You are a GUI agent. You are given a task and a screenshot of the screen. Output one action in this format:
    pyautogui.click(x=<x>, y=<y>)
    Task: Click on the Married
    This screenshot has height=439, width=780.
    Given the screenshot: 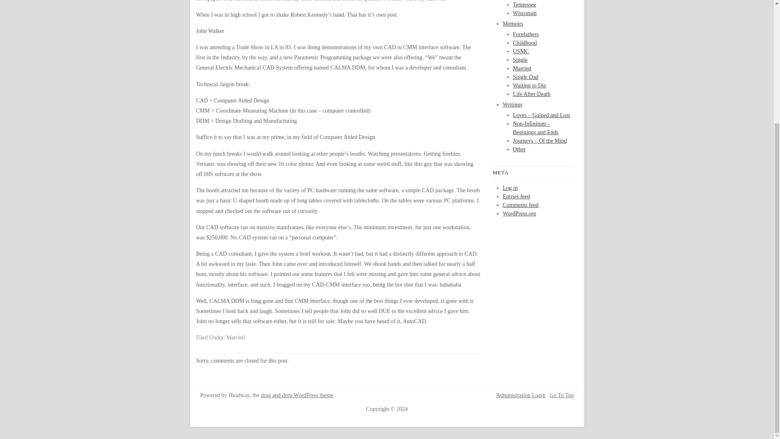 What is the action you would take?
    pyautogui.click(x=235, y=337)
    